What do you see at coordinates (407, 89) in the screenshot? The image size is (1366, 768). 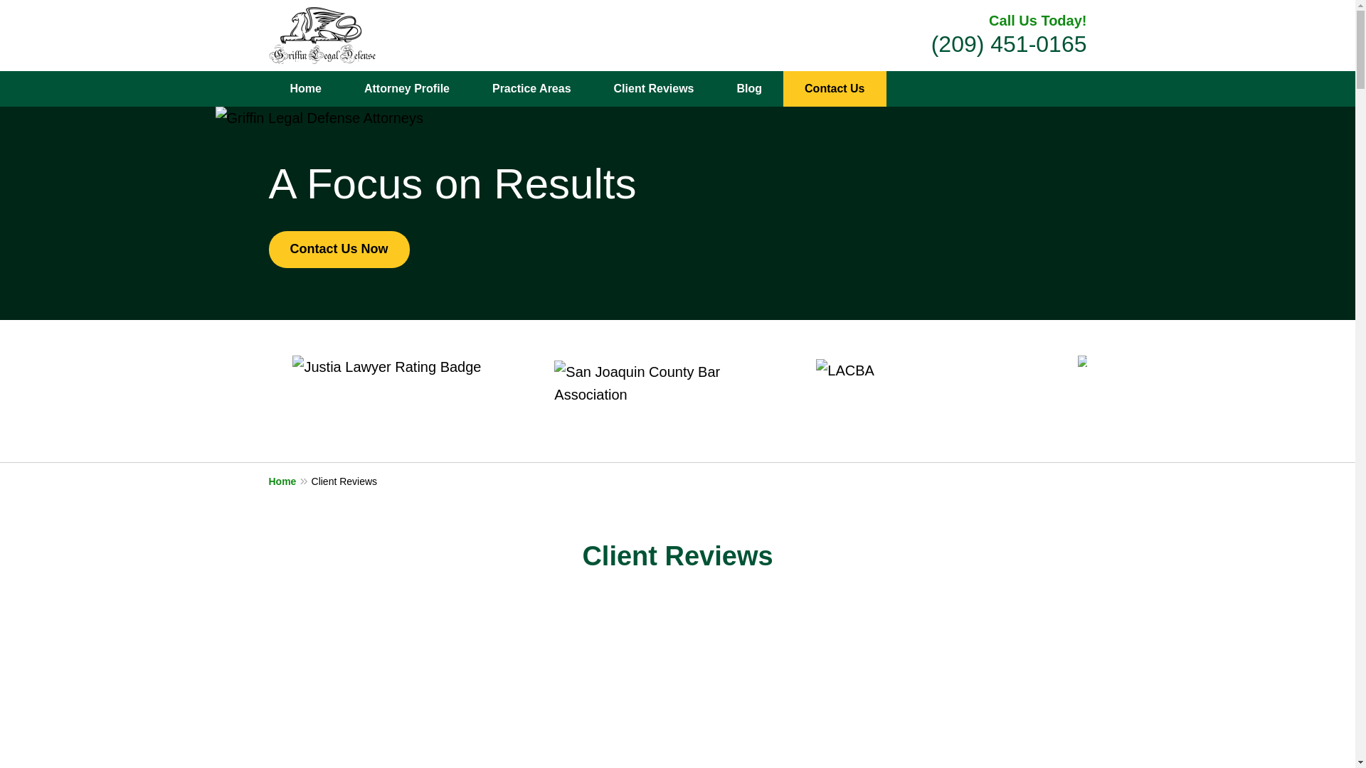 I see `Attorney Profile` at bounding box center [407, 89].